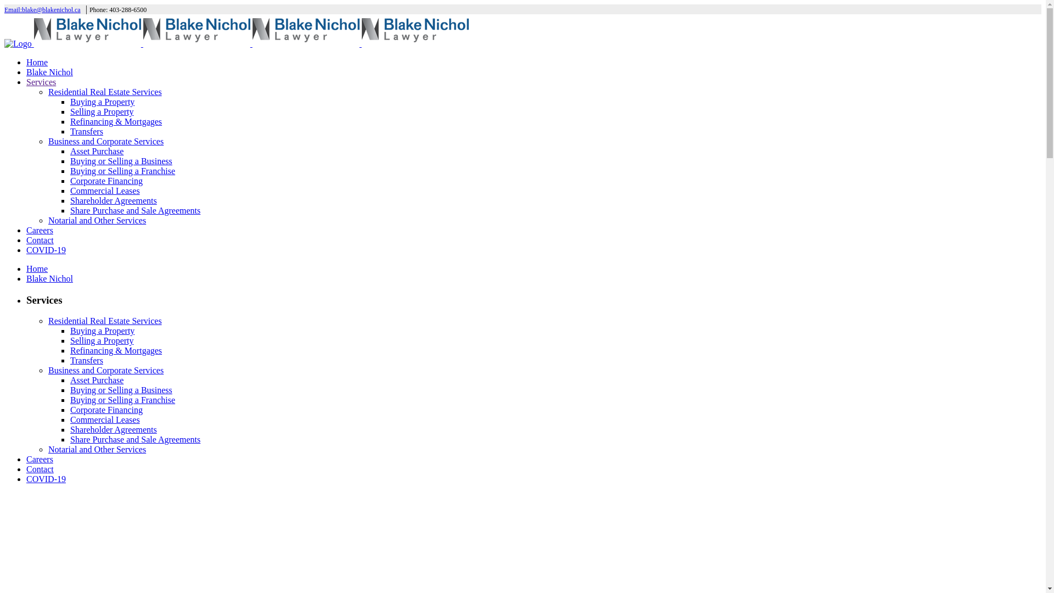 This screenshot has height=593, width=1054. Describe the element at coordinates (40, 459) in the screenshot. I see `Careers` at that location.